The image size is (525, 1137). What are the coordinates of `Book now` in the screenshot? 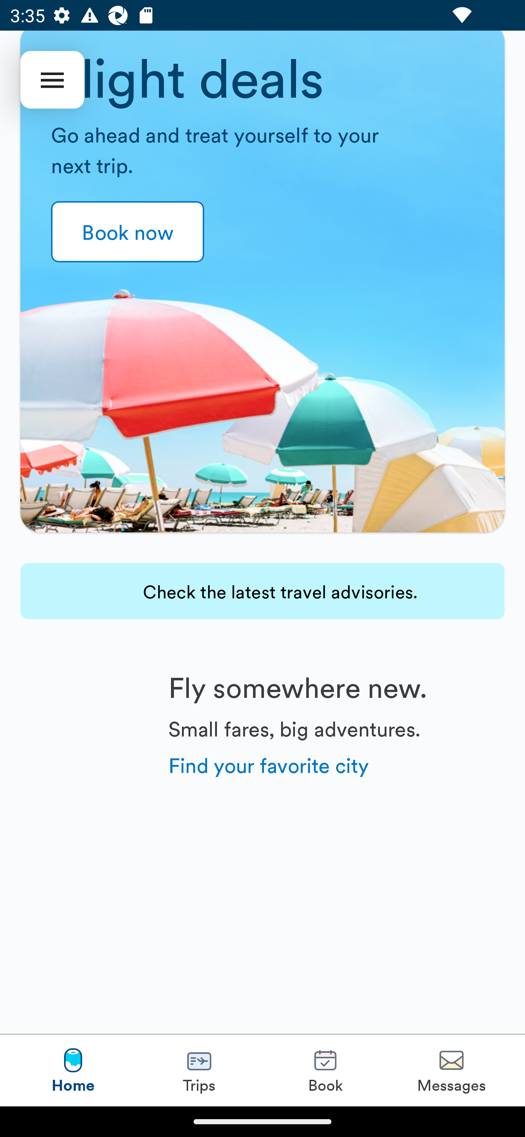 It's located at (128, 232).